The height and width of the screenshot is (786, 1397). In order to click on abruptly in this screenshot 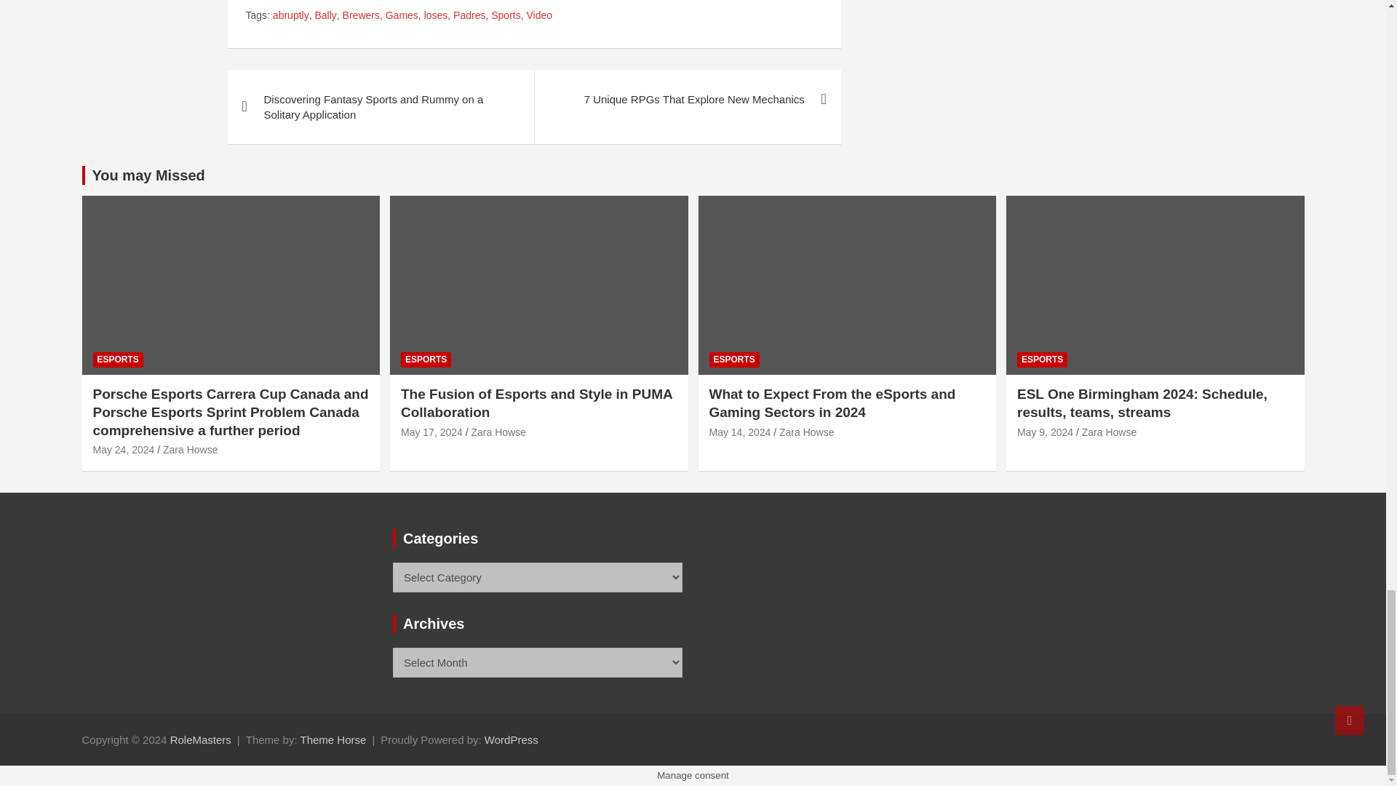, I will do `click(290, 16)`.